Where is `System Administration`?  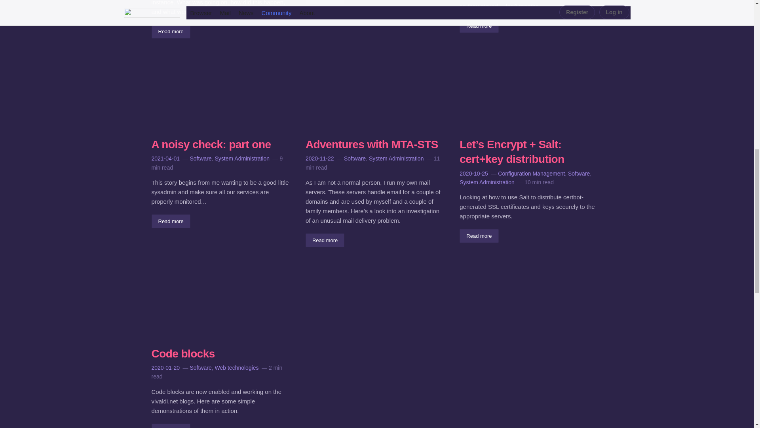 System Administration is located at coordinates (242, 159).